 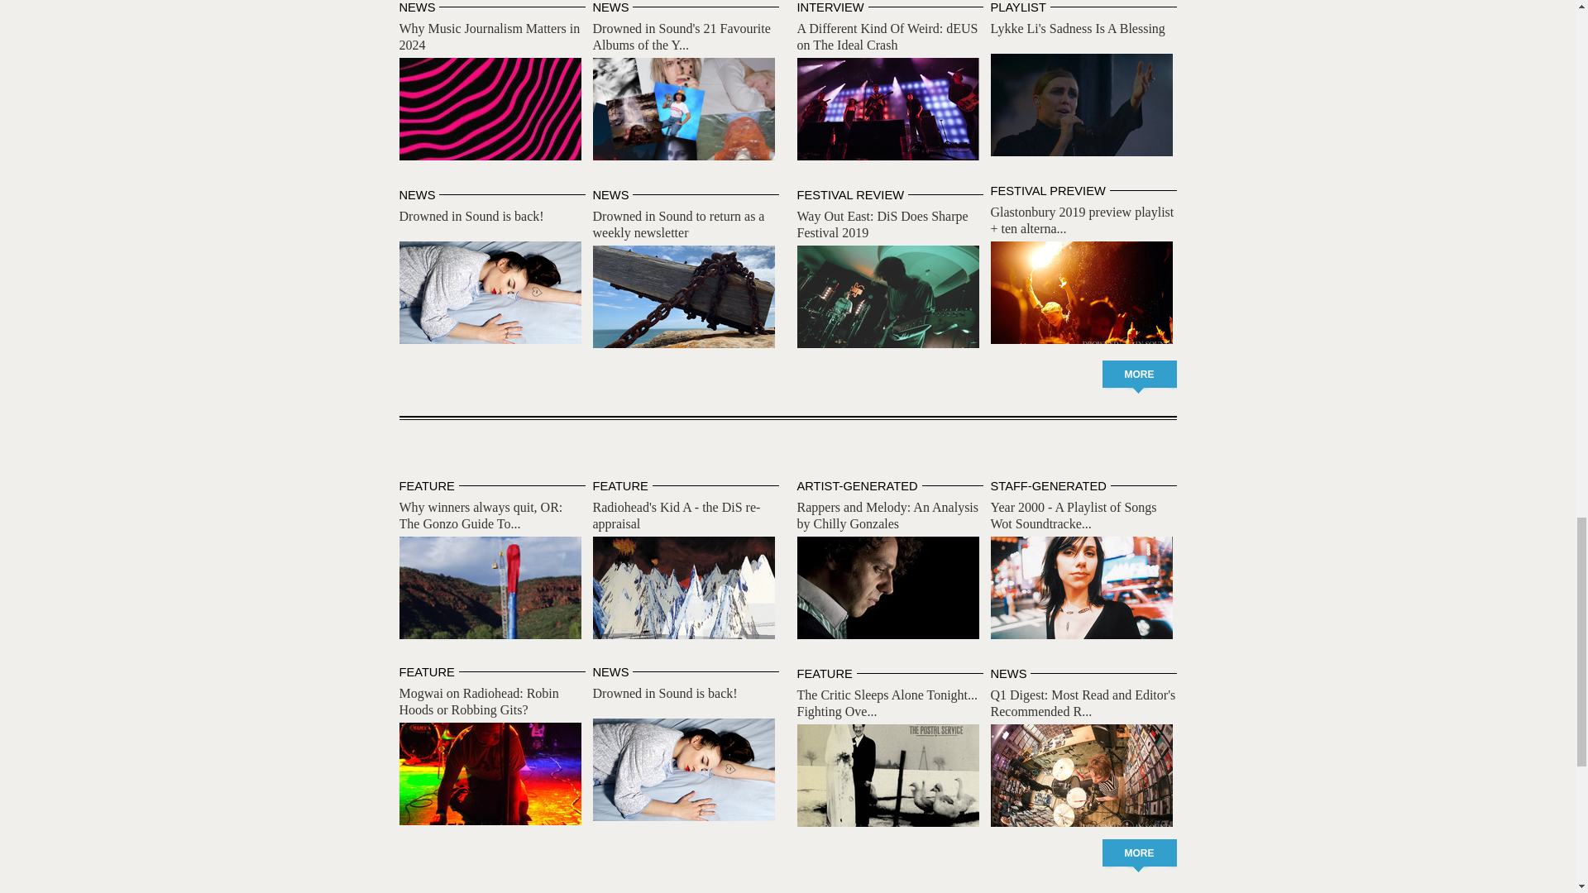 What do you see at coordinates (683, 588) in the screenshot?
I see `Radiohead's Kid A - the DiS re-appraisal` at bounding box center [683, 588].